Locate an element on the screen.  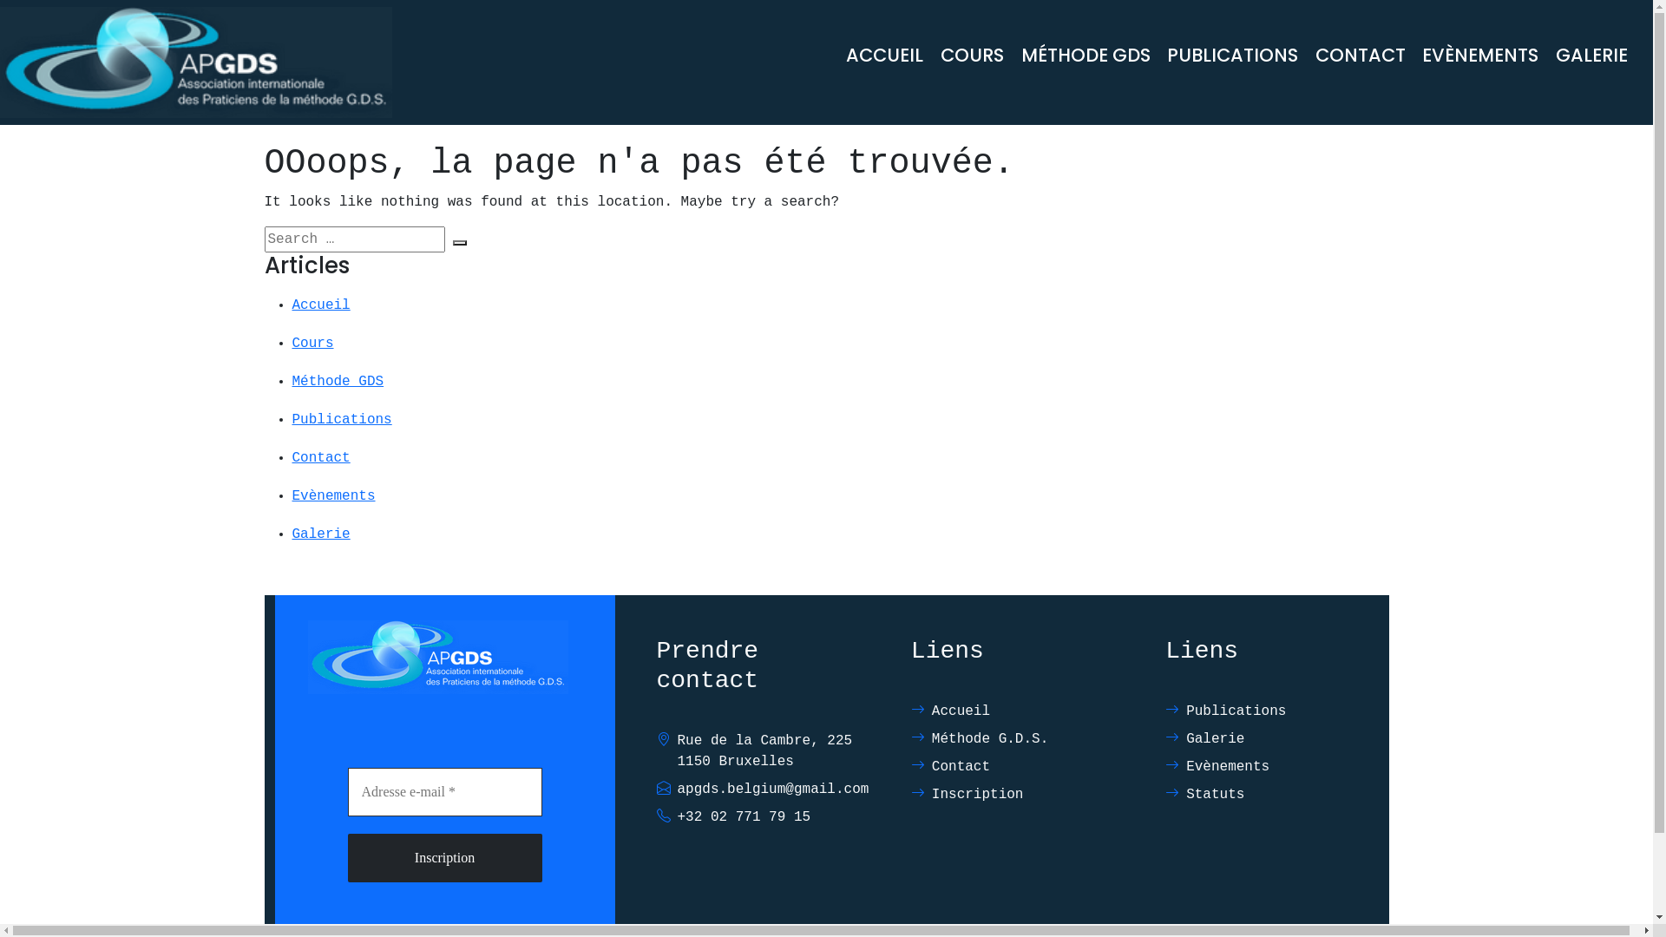
CONTACT is located at coordinates (1361, 55).